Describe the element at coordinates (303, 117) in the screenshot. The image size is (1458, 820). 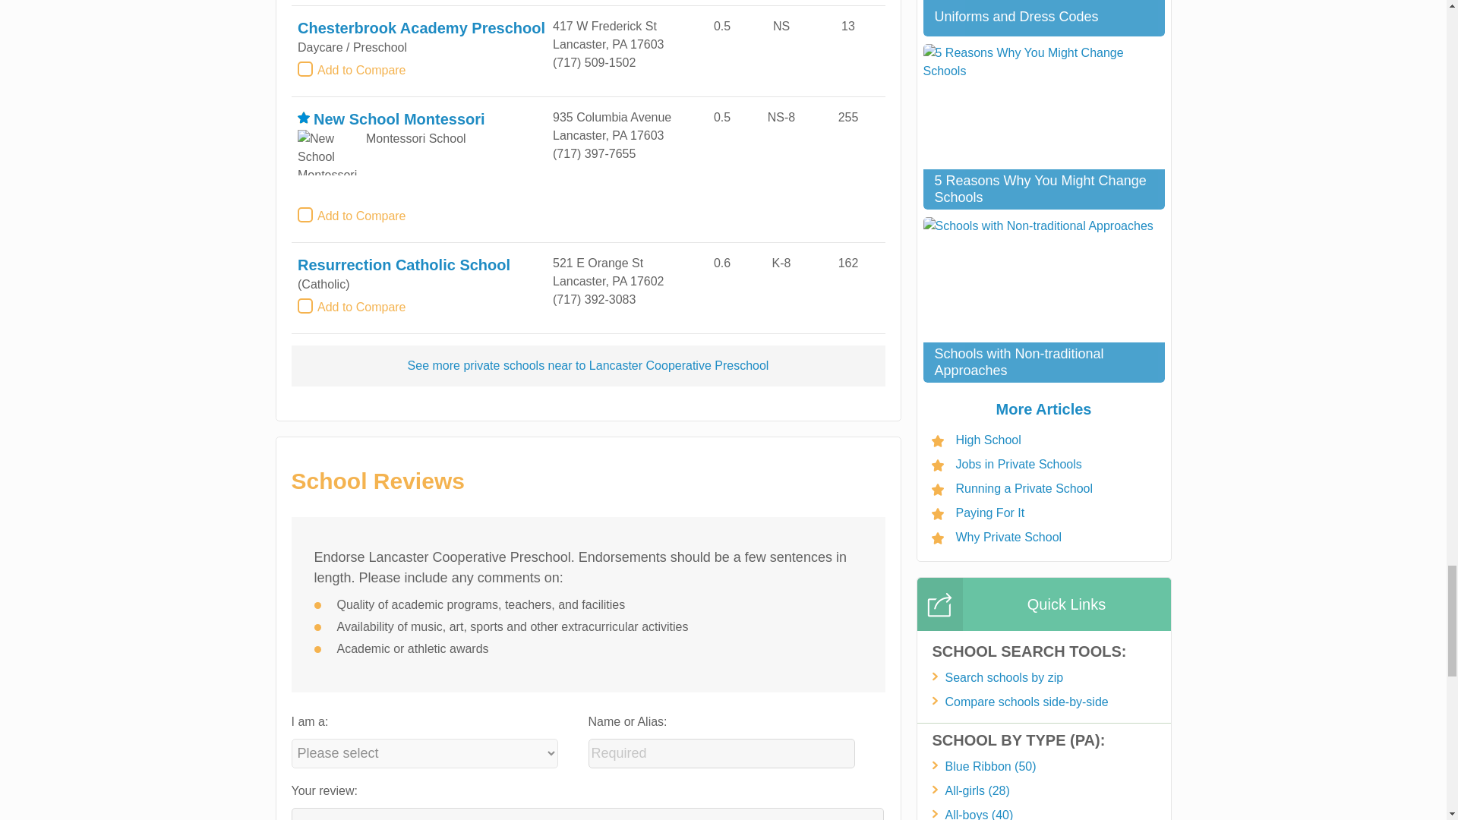
I see `Top Ranked School` at that location.